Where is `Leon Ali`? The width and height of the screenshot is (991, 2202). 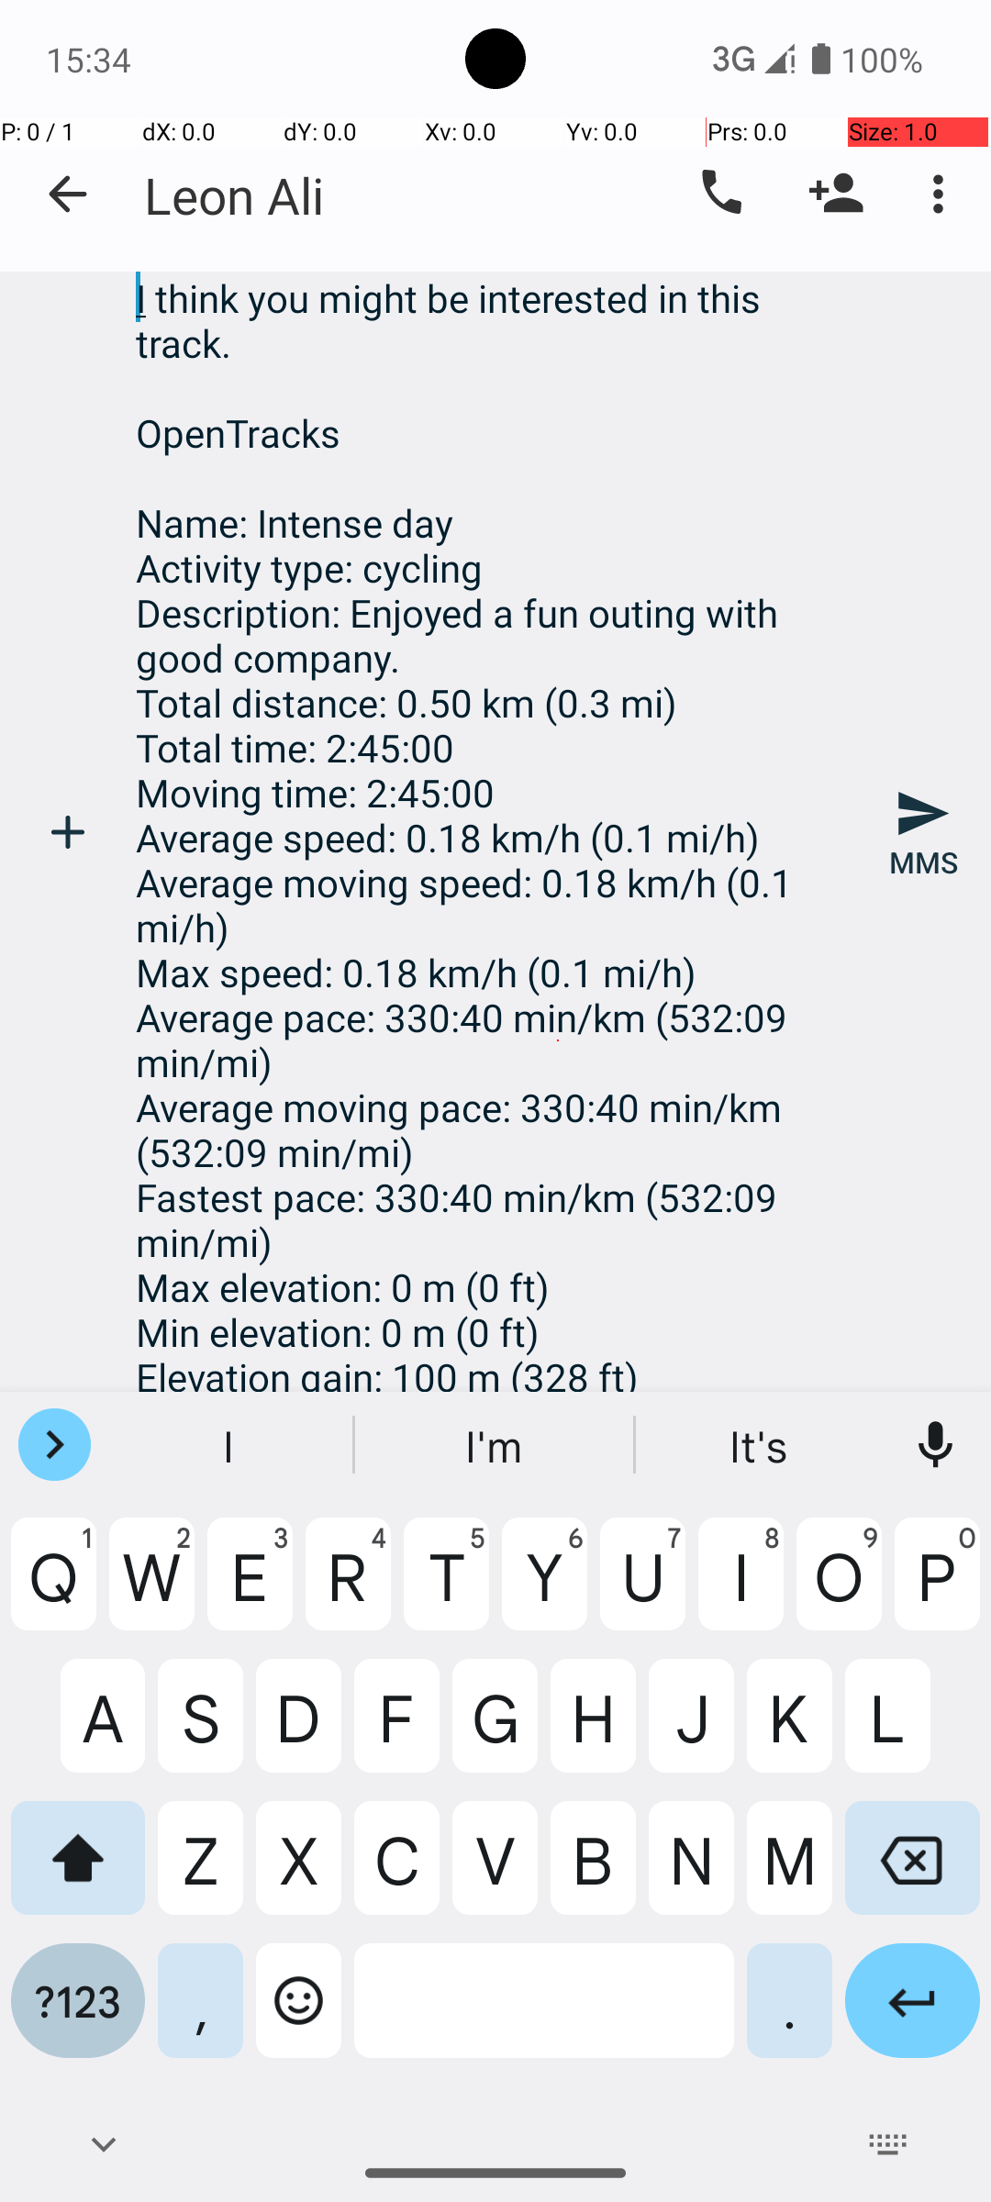
Leon Ali is located at coordinates (234, 195).